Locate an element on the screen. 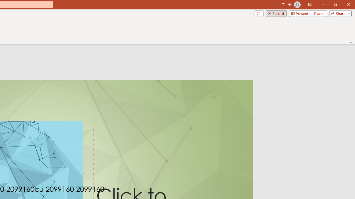  Close is located at coordinates (348, 4).